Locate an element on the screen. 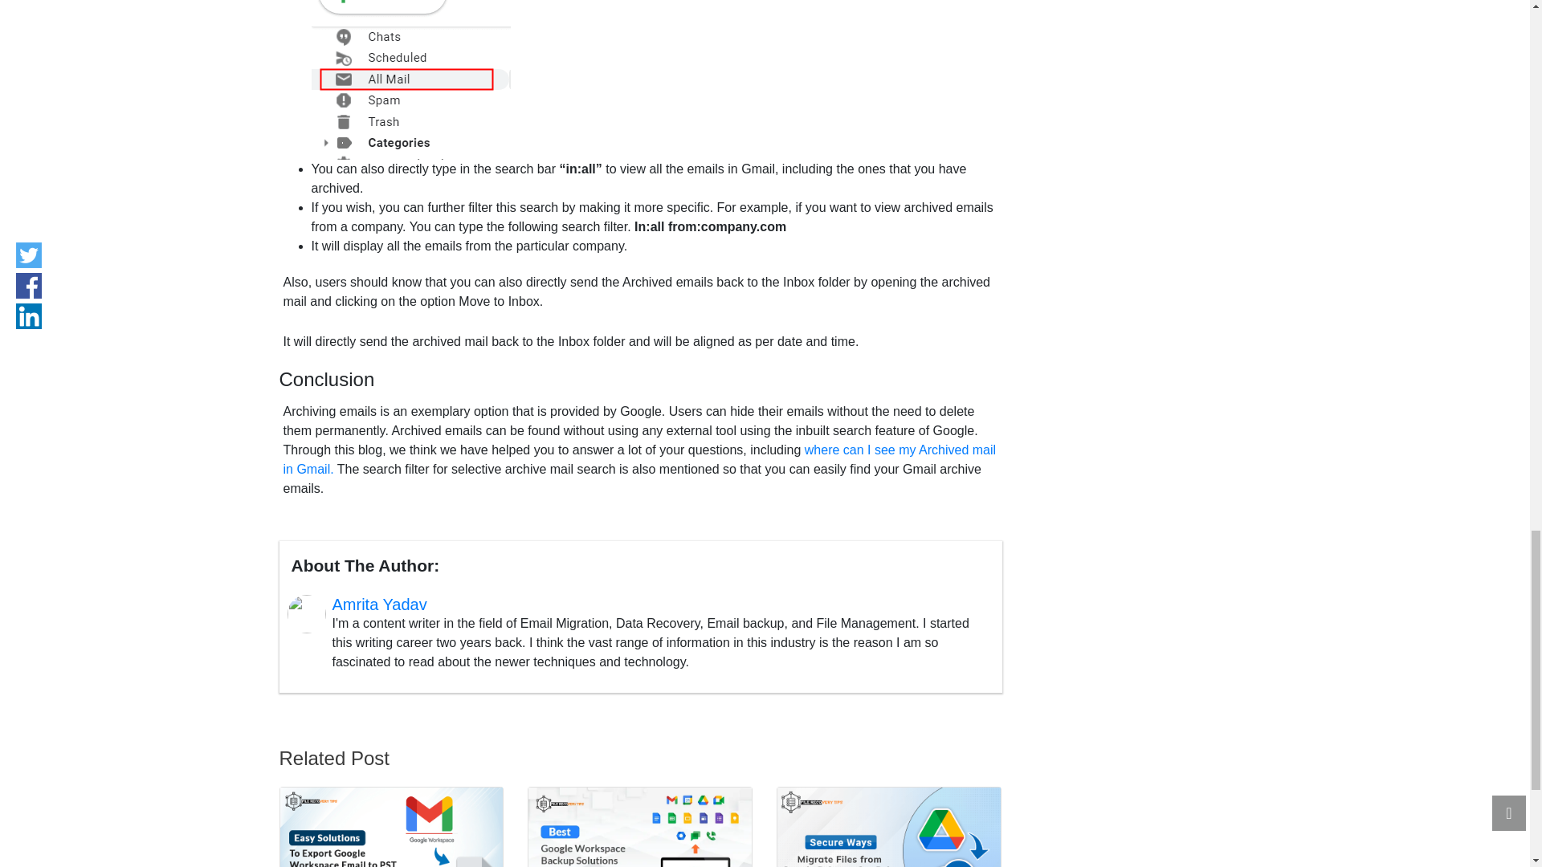 This screenshot has width=1542, height=867. Secure ways to Migrate Files from Google Drive to OneDrive is located at coordinates (888, 827).